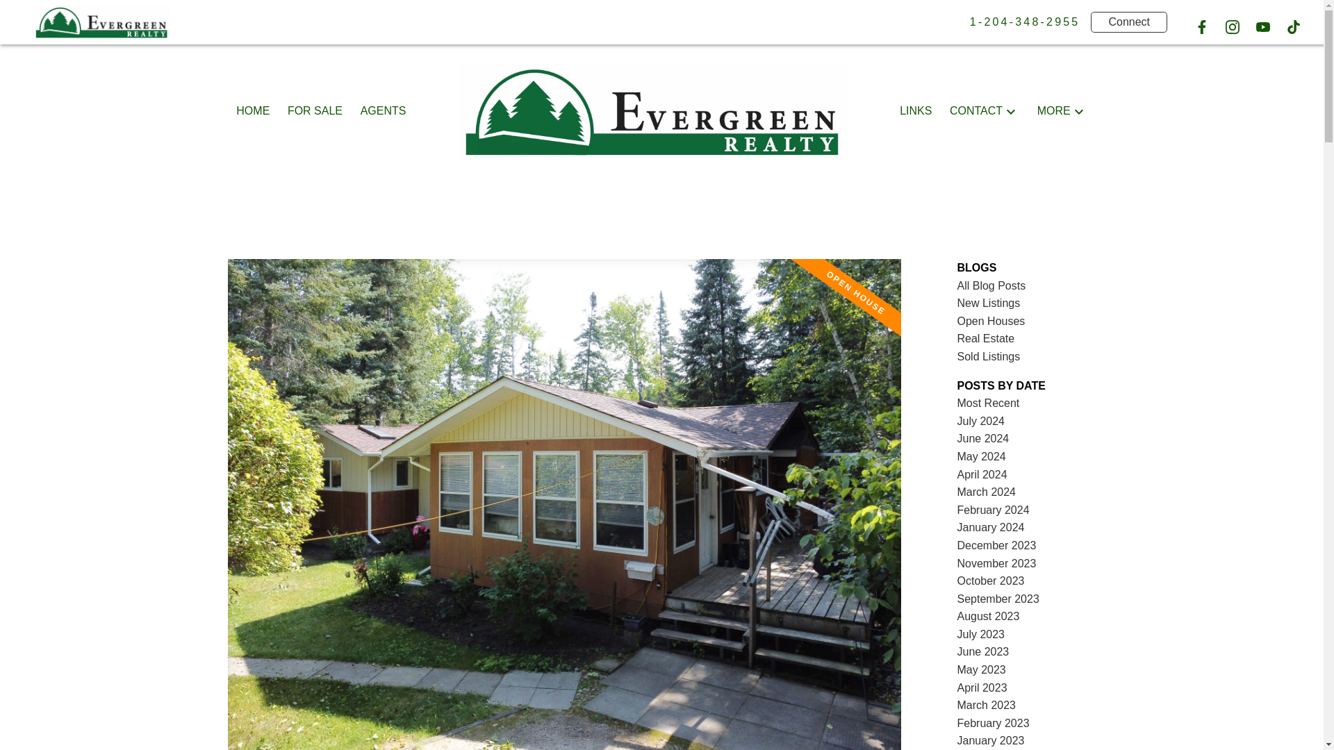 This screenshot has height=750, width=1334. What do you see at coordinates (987, 492) in the screenshot?
I see `March 2024` at bounding box center [987, 492].